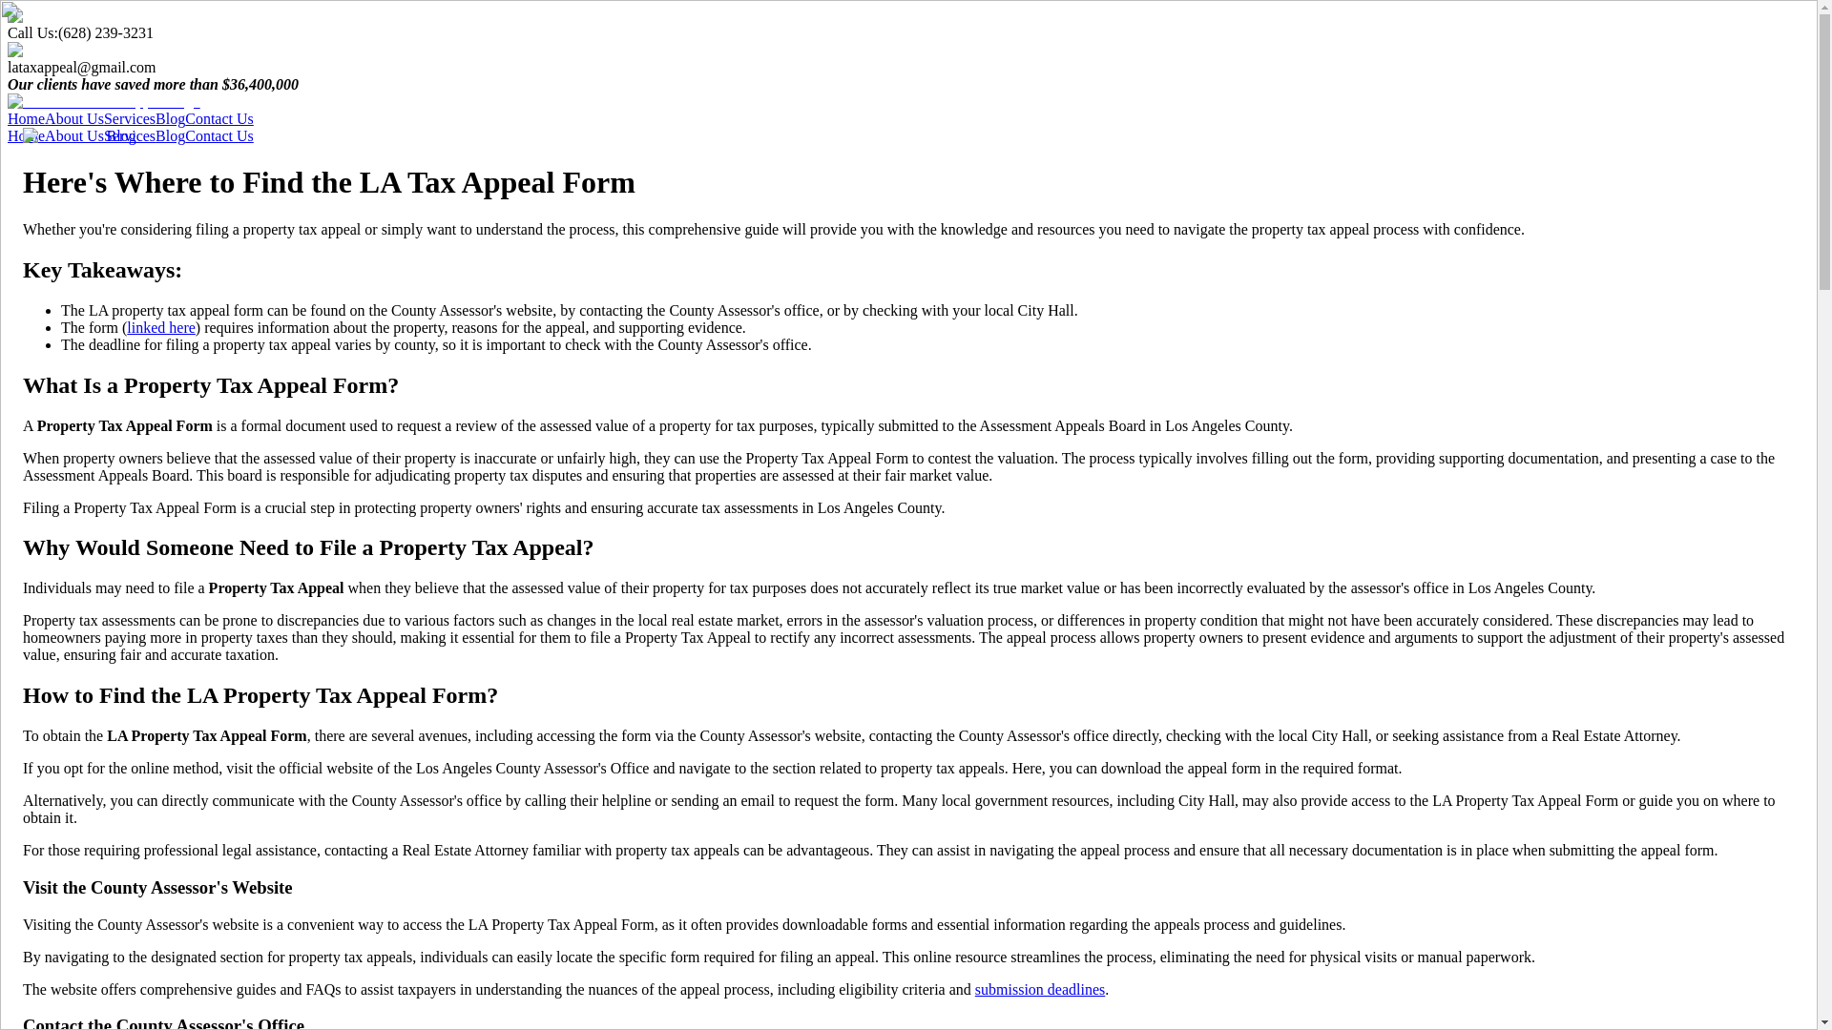 Image resolution: width=1832 pixels, height=1030 pixels. Describe the element at coordinates (170, 118) in the screenshot. I see `Blog` at that location.